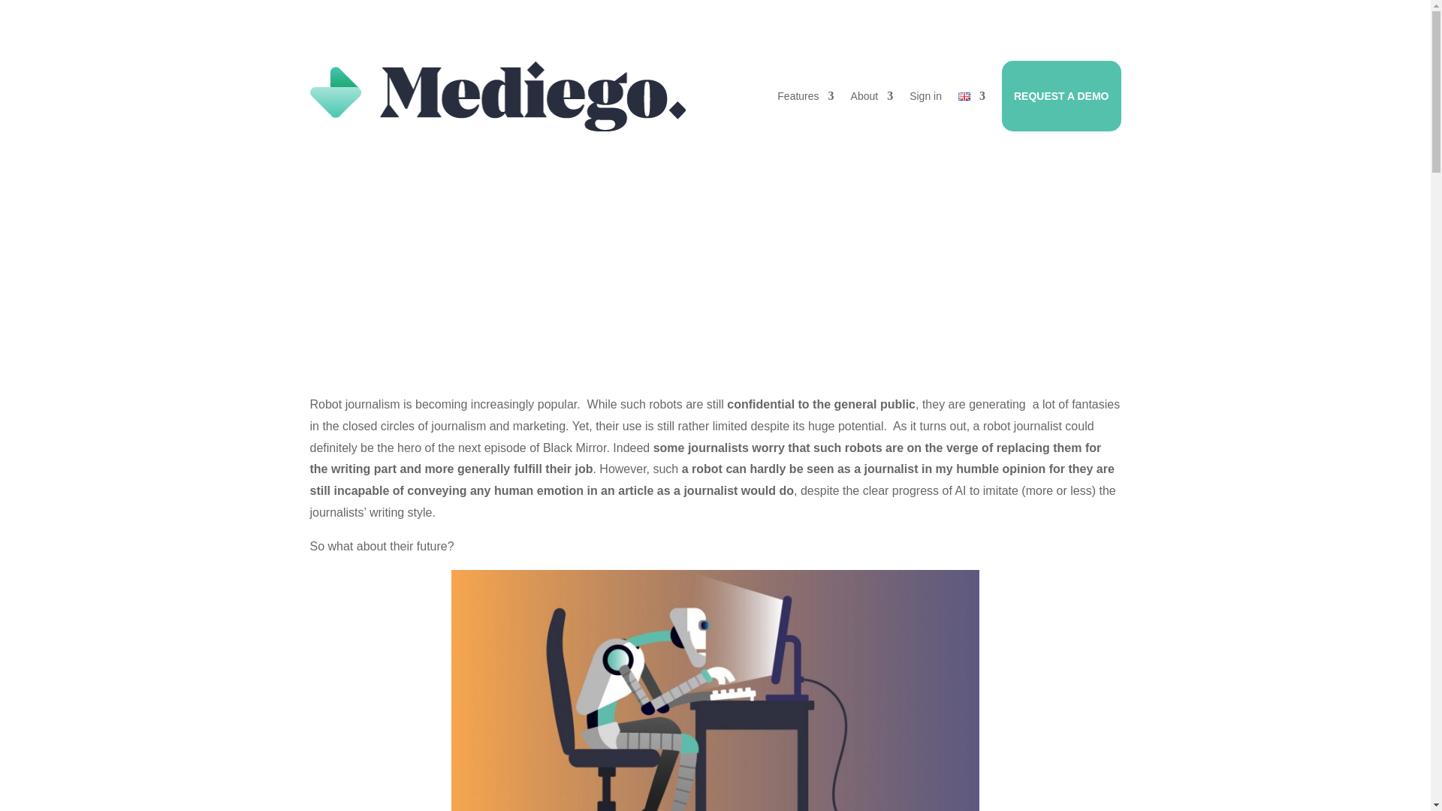 The height and width of the screenshot is (811, 1442). I want to click on Benjamin Carro, so click(631, 236).